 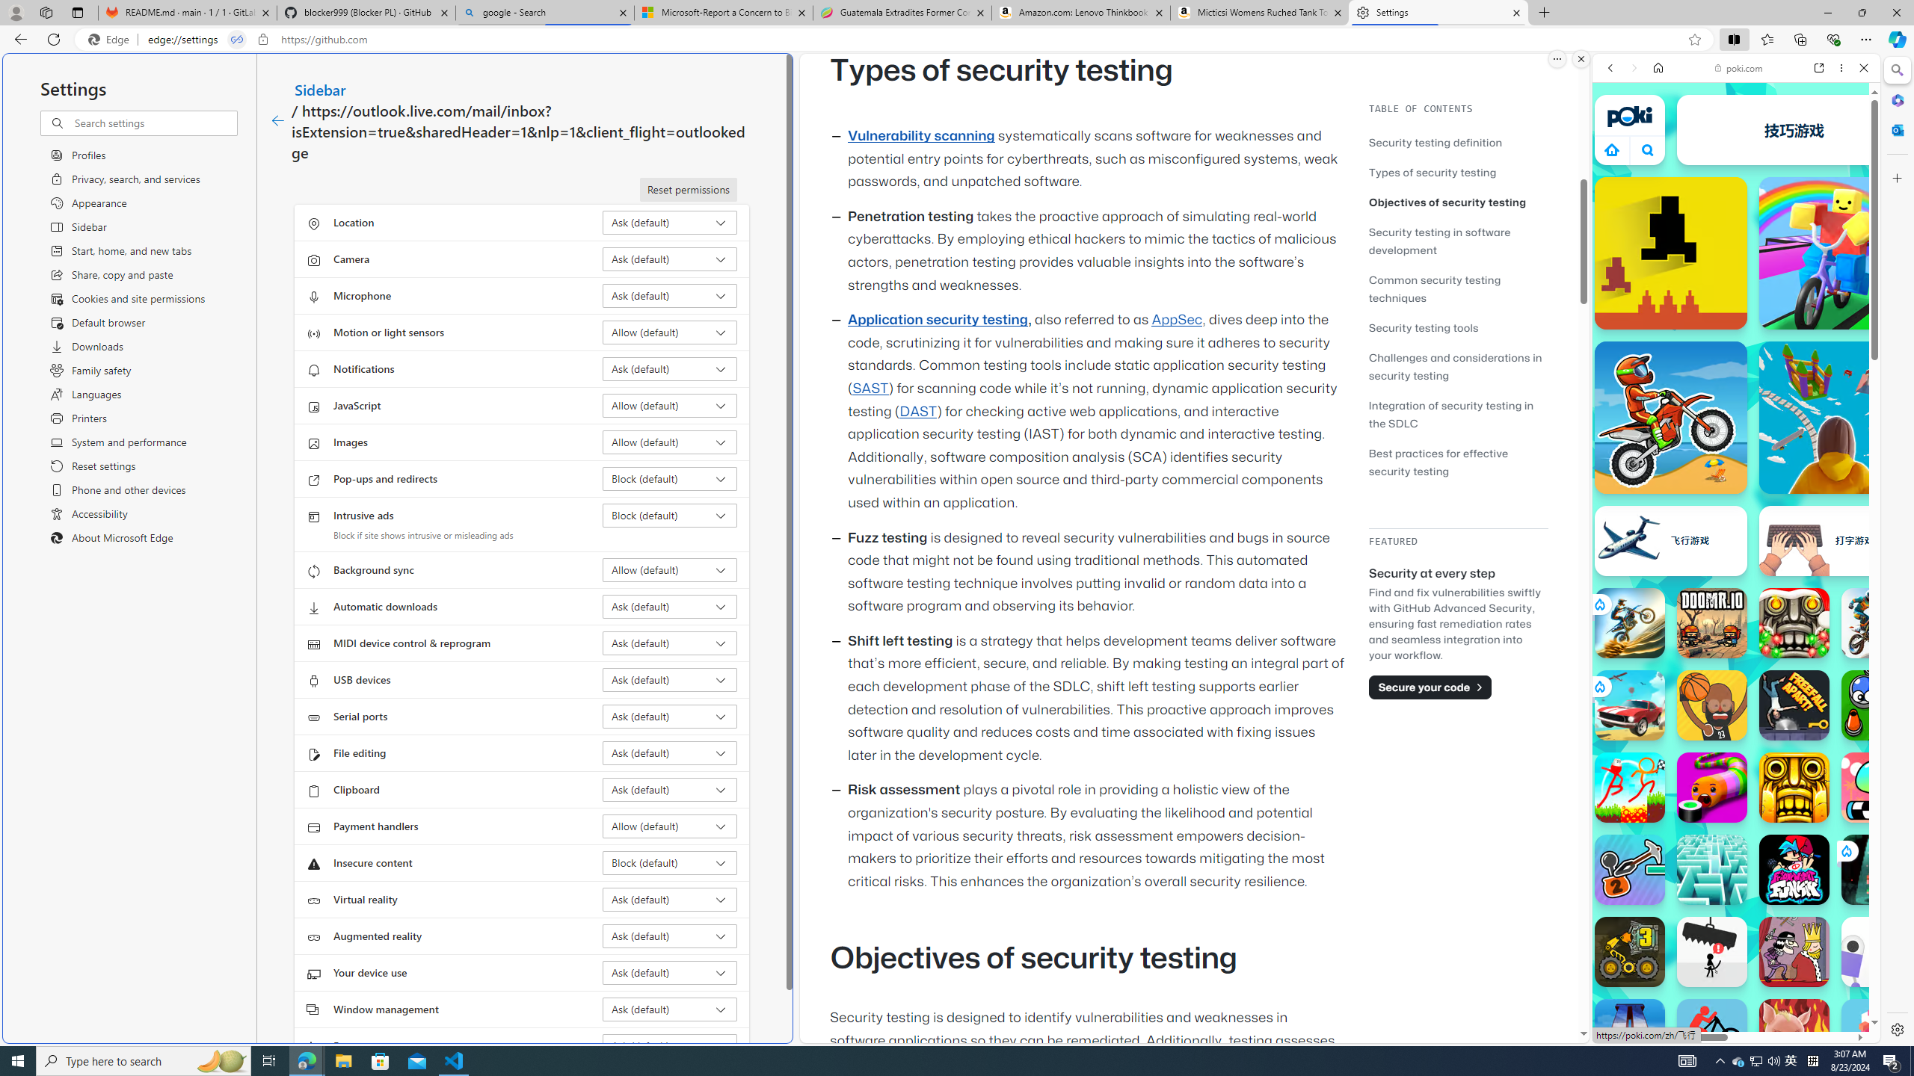 I want to click on DAST, so click(x=918, y=411).